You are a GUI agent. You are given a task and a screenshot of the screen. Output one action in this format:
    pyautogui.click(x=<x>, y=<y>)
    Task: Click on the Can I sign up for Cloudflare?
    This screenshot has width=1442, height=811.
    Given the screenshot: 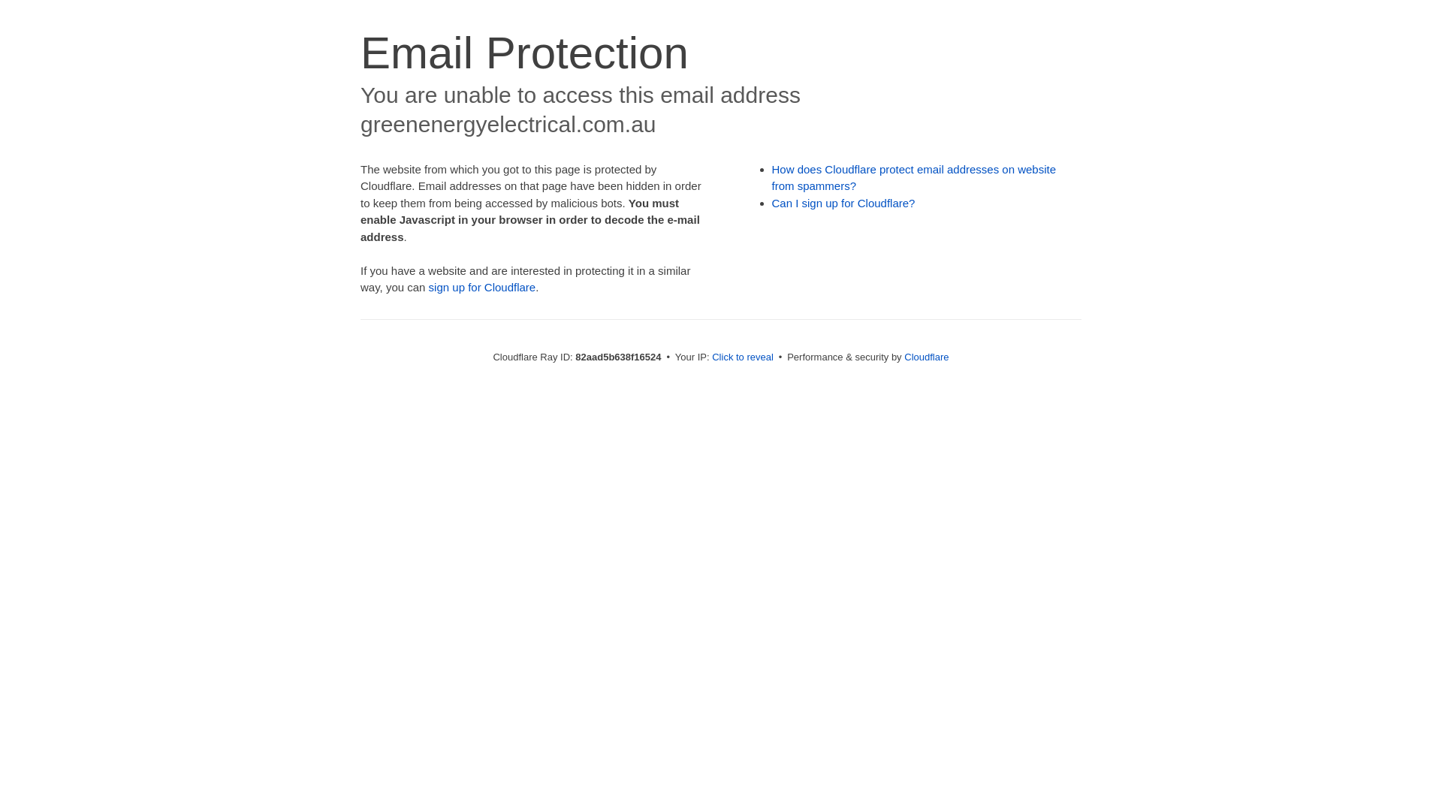 What is the action you would take?
    pyautogui.click(x=844, y=203)
    